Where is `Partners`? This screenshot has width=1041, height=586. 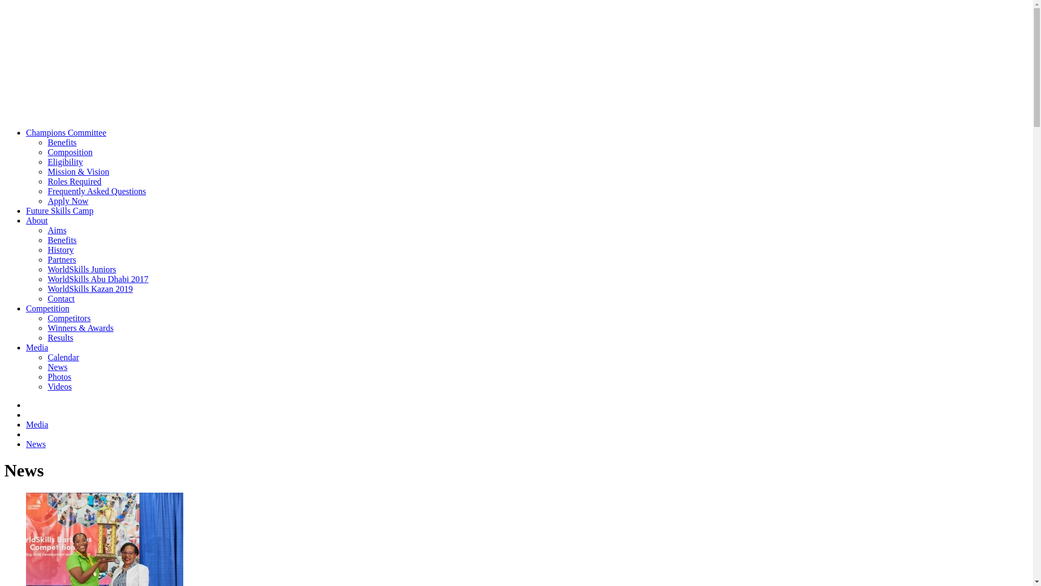 Partners is located at coordinates (62, 259).